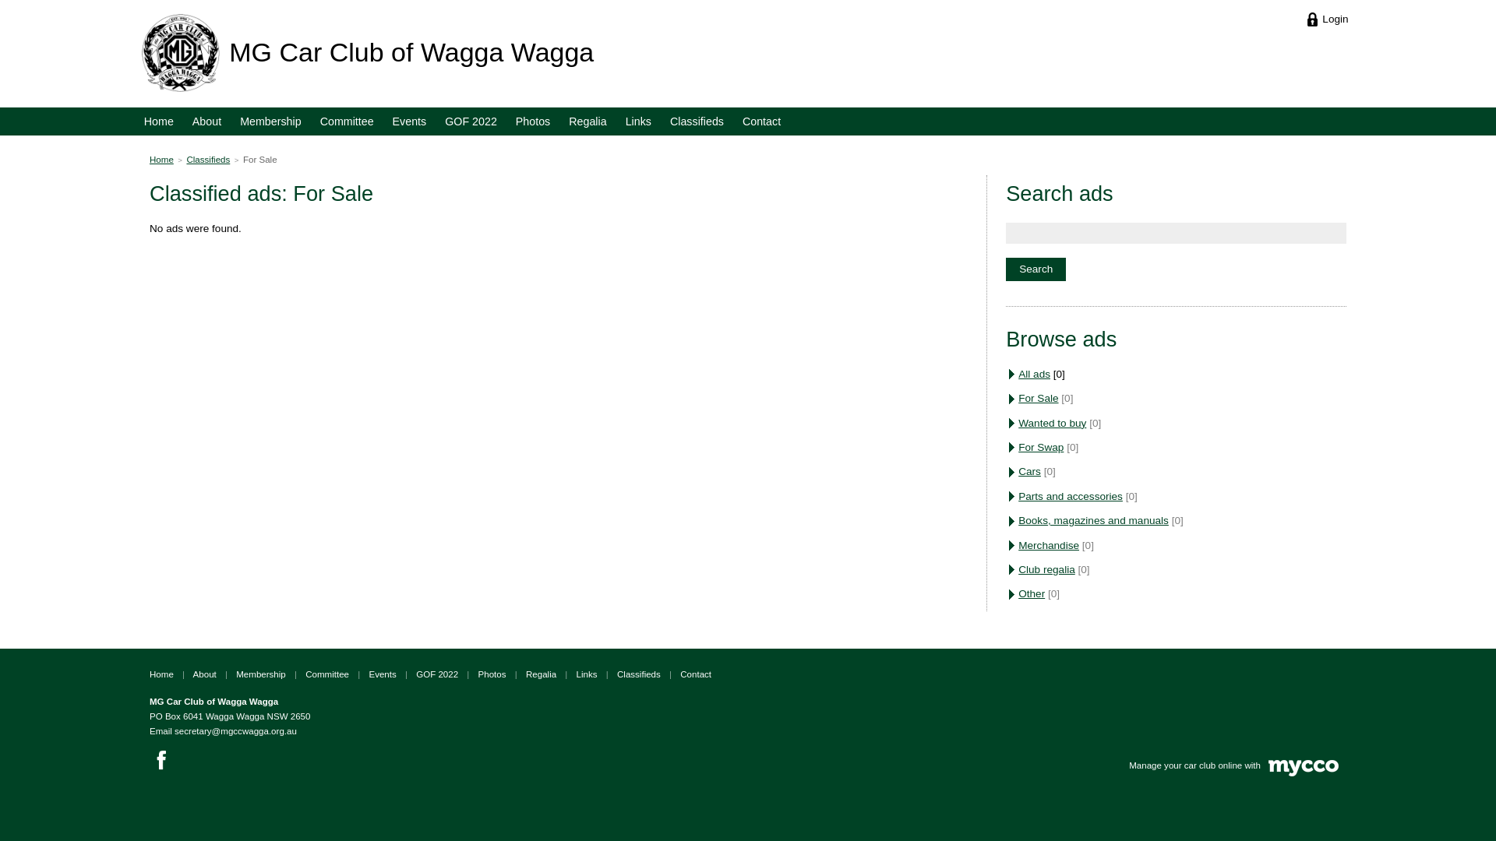  Describe the element at coordinates (1014, 497) in the screenshot. I see `Arrow head` at that location.